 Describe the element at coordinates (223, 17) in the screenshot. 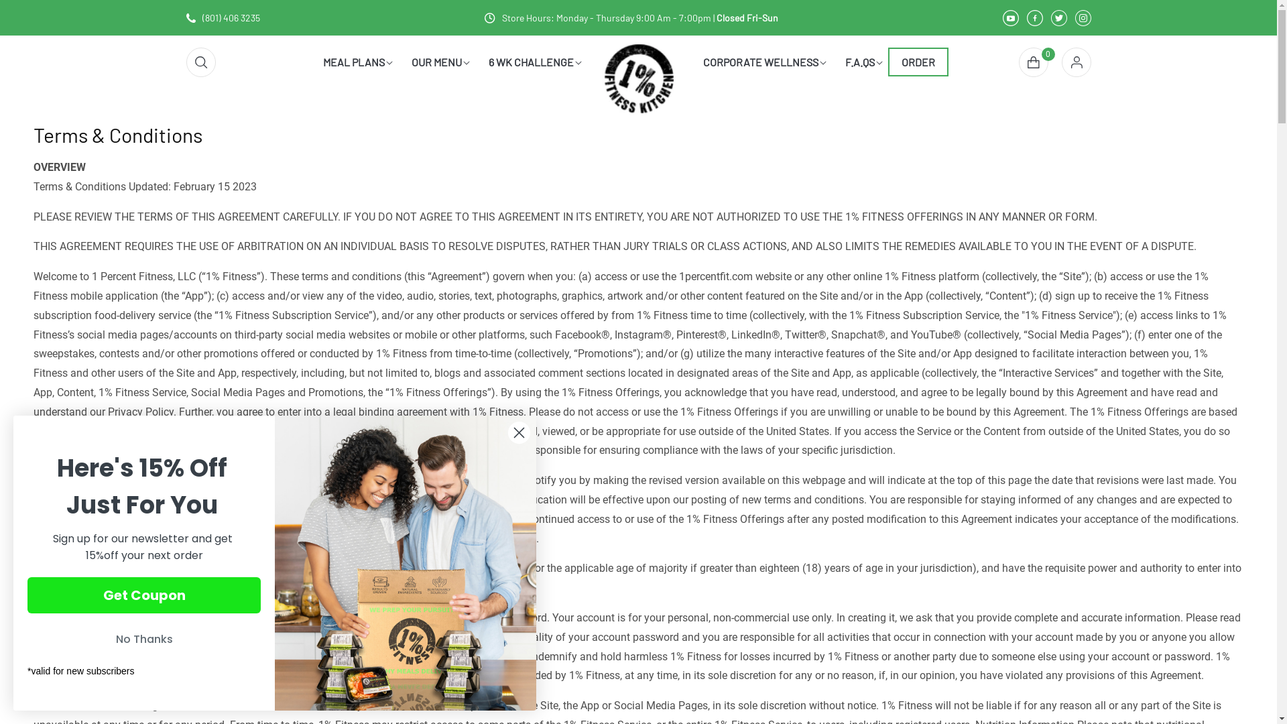

I see `(801) 406 3235` at that location.